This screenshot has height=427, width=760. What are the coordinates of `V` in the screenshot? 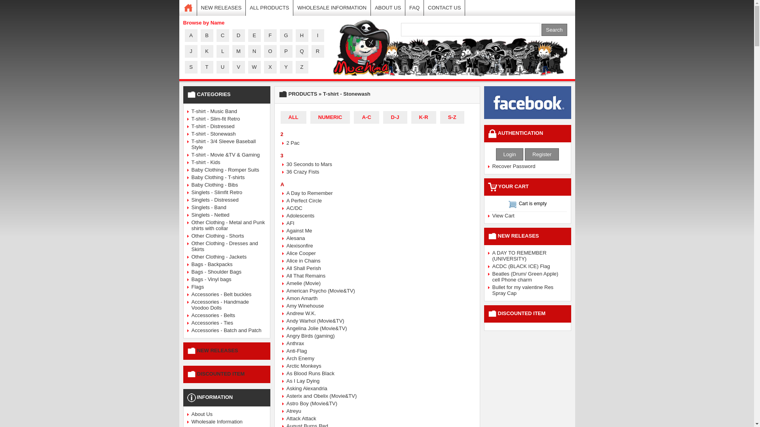 It's located at (238, 67).